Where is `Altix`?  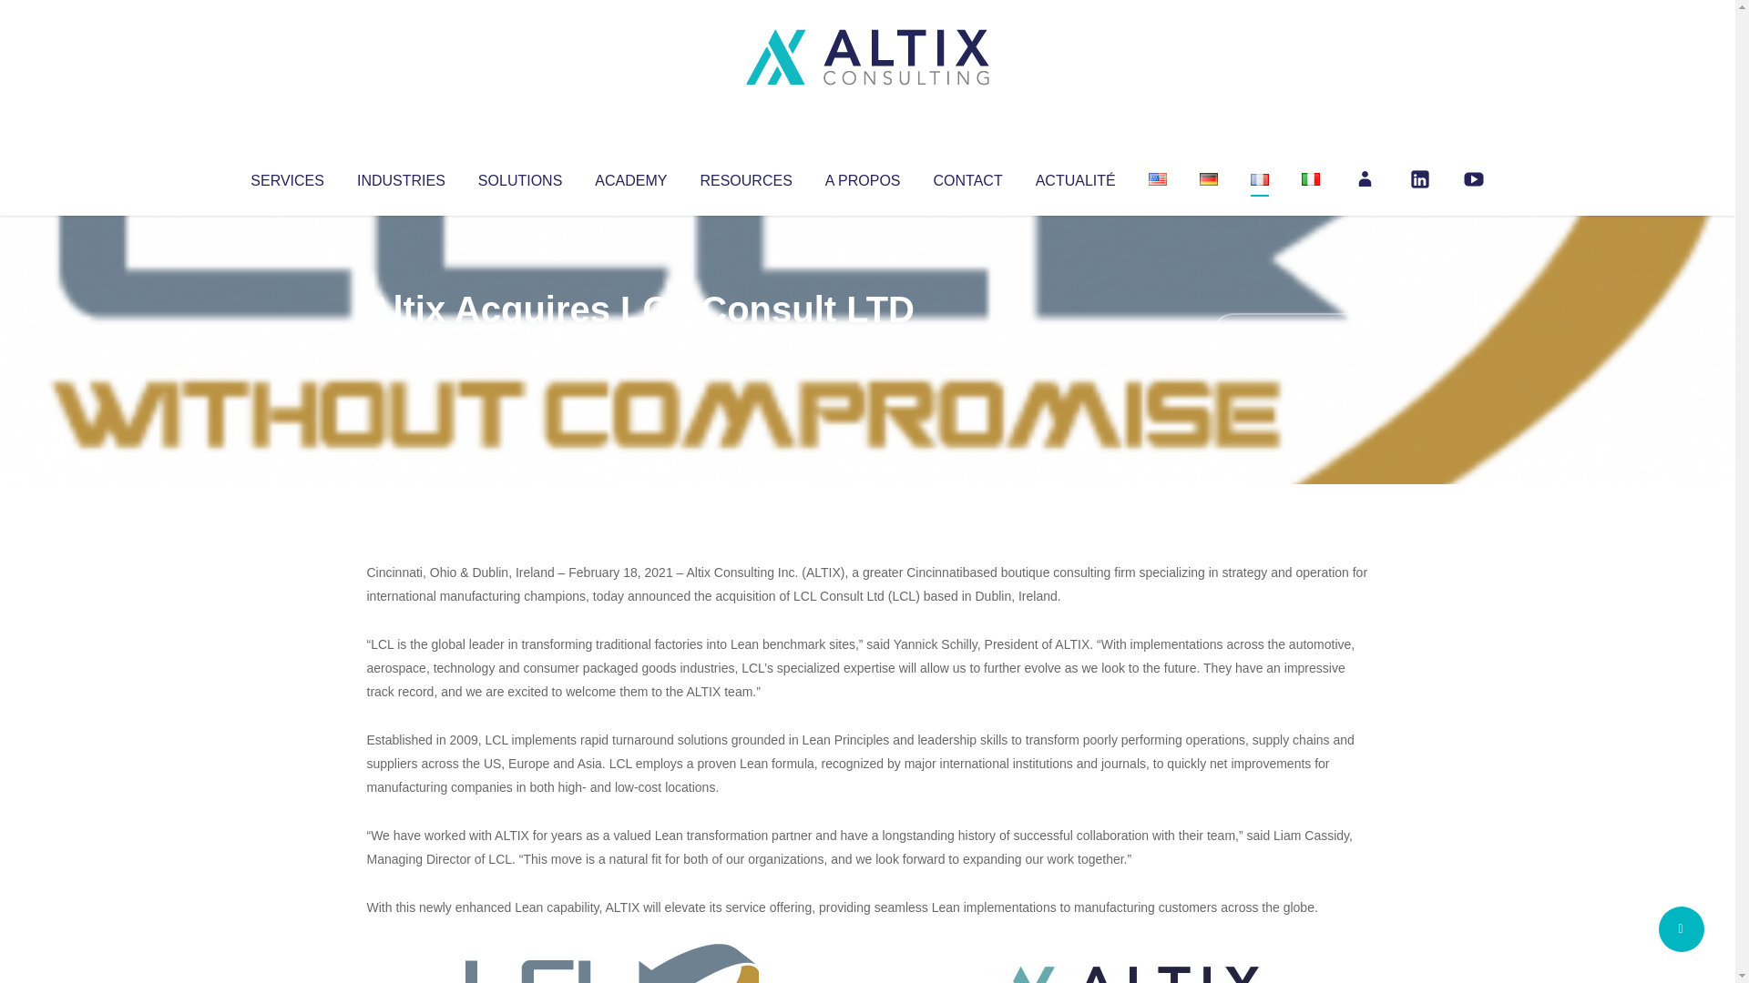
Altix is located at coordinates (401, 346).